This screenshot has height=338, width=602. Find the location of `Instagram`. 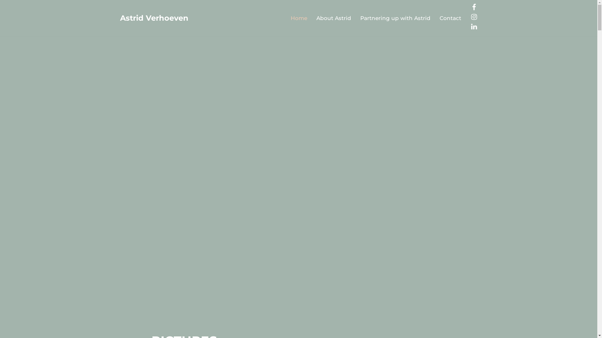

Instagram is located at coordinates (474, 18).